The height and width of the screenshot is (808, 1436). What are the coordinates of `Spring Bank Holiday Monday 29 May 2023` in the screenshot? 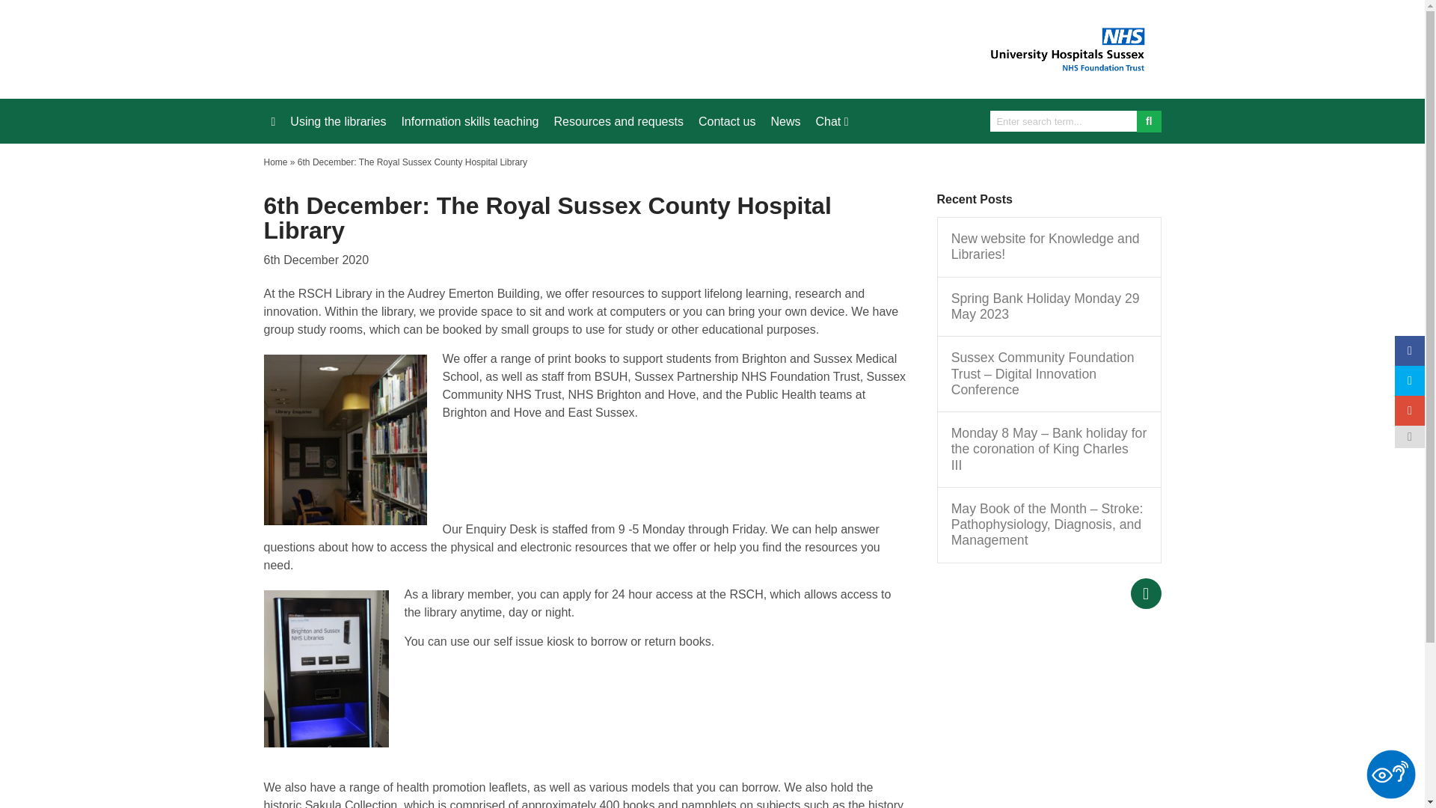 It's located at (1049, 306).